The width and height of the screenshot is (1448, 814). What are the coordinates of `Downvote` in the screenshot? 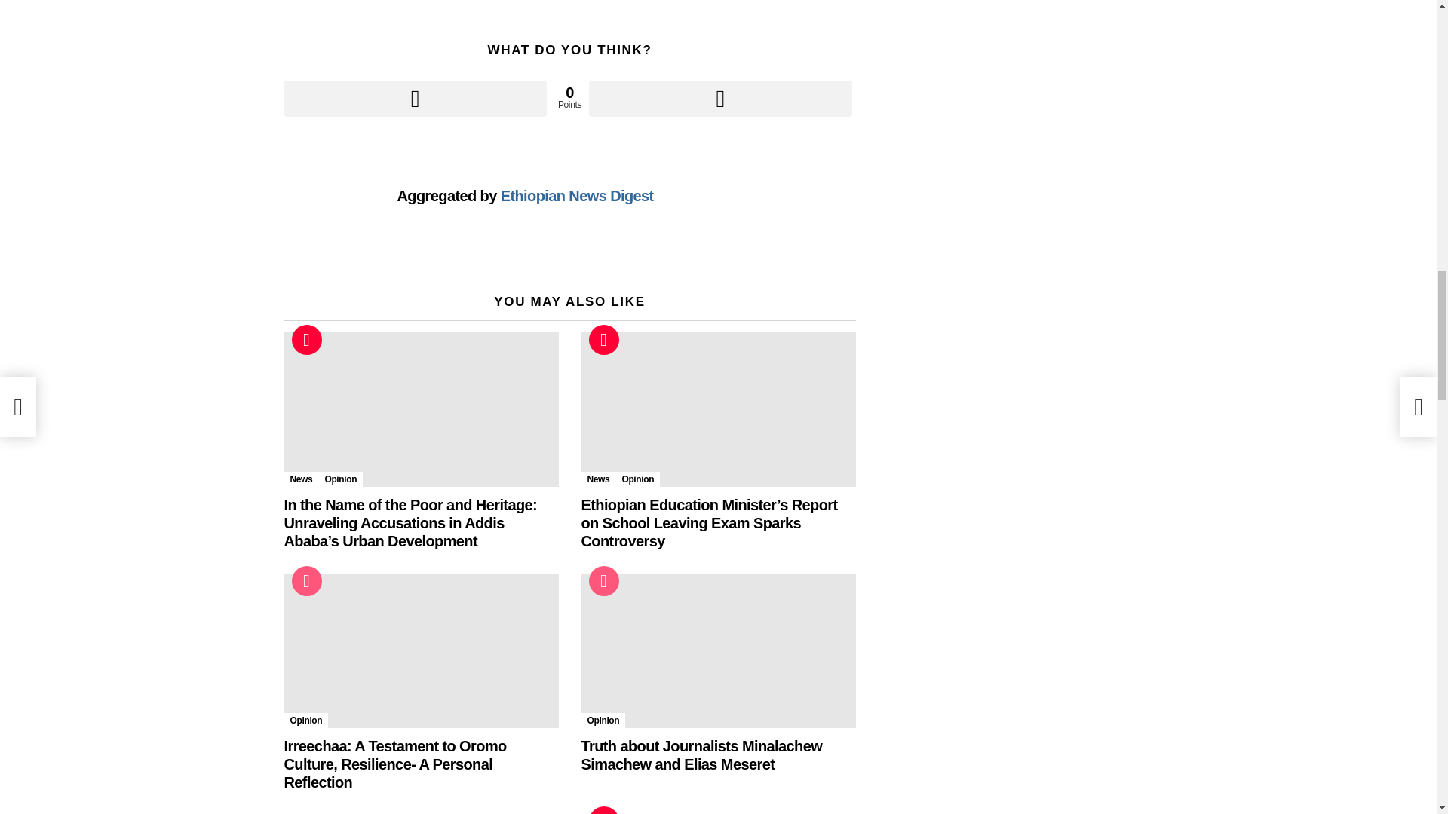 It's located at (719, 98).